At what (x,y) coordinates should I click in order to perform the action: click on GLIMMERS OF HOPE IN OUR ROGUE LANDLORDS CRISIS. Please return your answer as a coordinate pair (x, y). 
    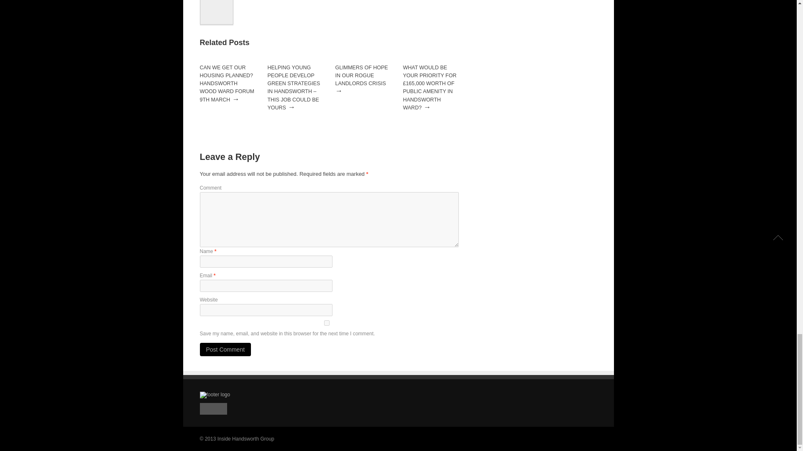
    Looking at the image, I should click on (361, 76).